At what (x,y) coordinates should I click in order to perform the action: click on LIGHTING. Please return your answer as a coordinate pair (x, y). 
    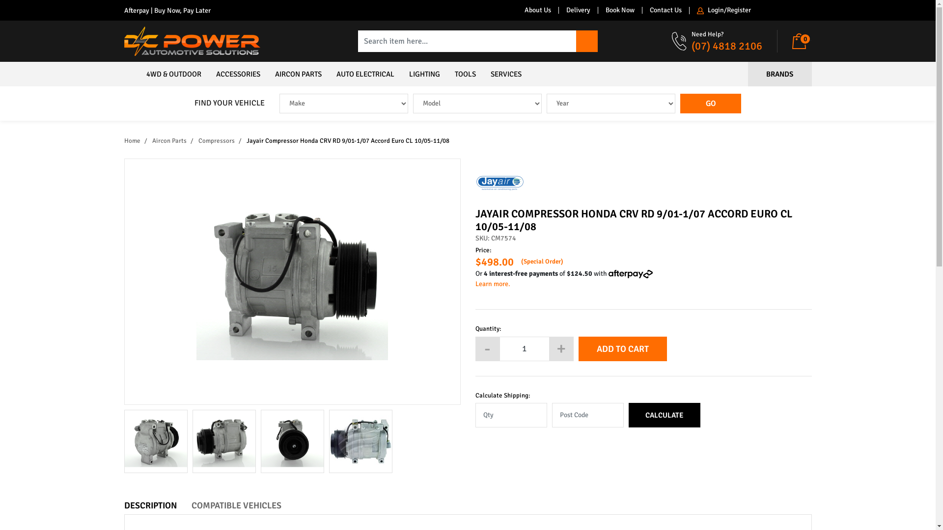
    Looking at the image, I should click on (424, 74).